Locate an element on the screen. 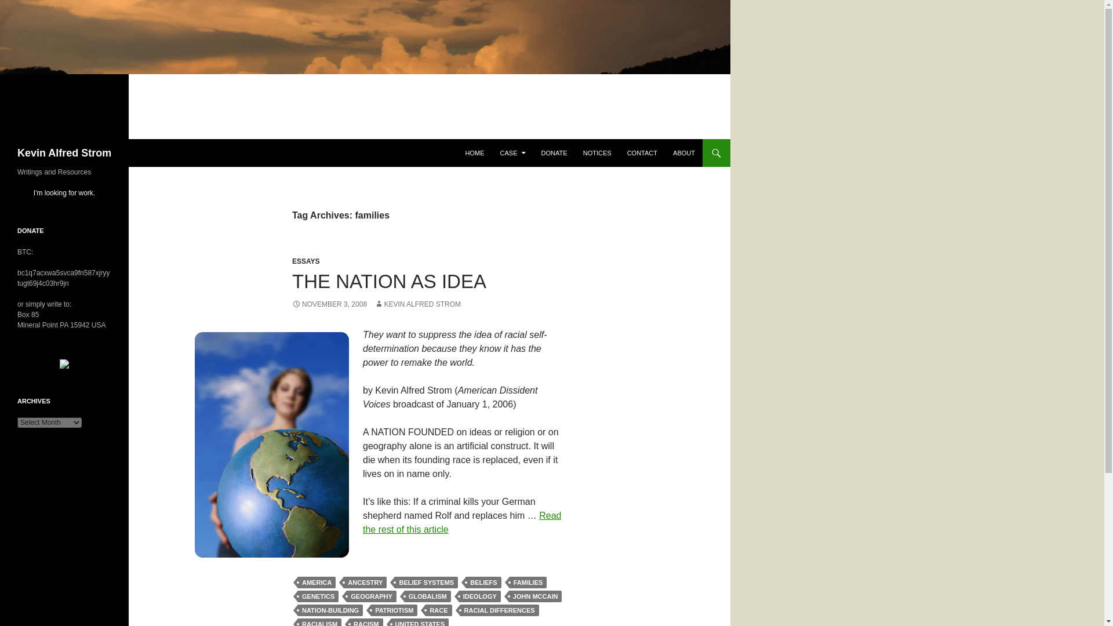 This screenshot has width=1113, height=626. AMERICA is located at coordinates (317, 582).